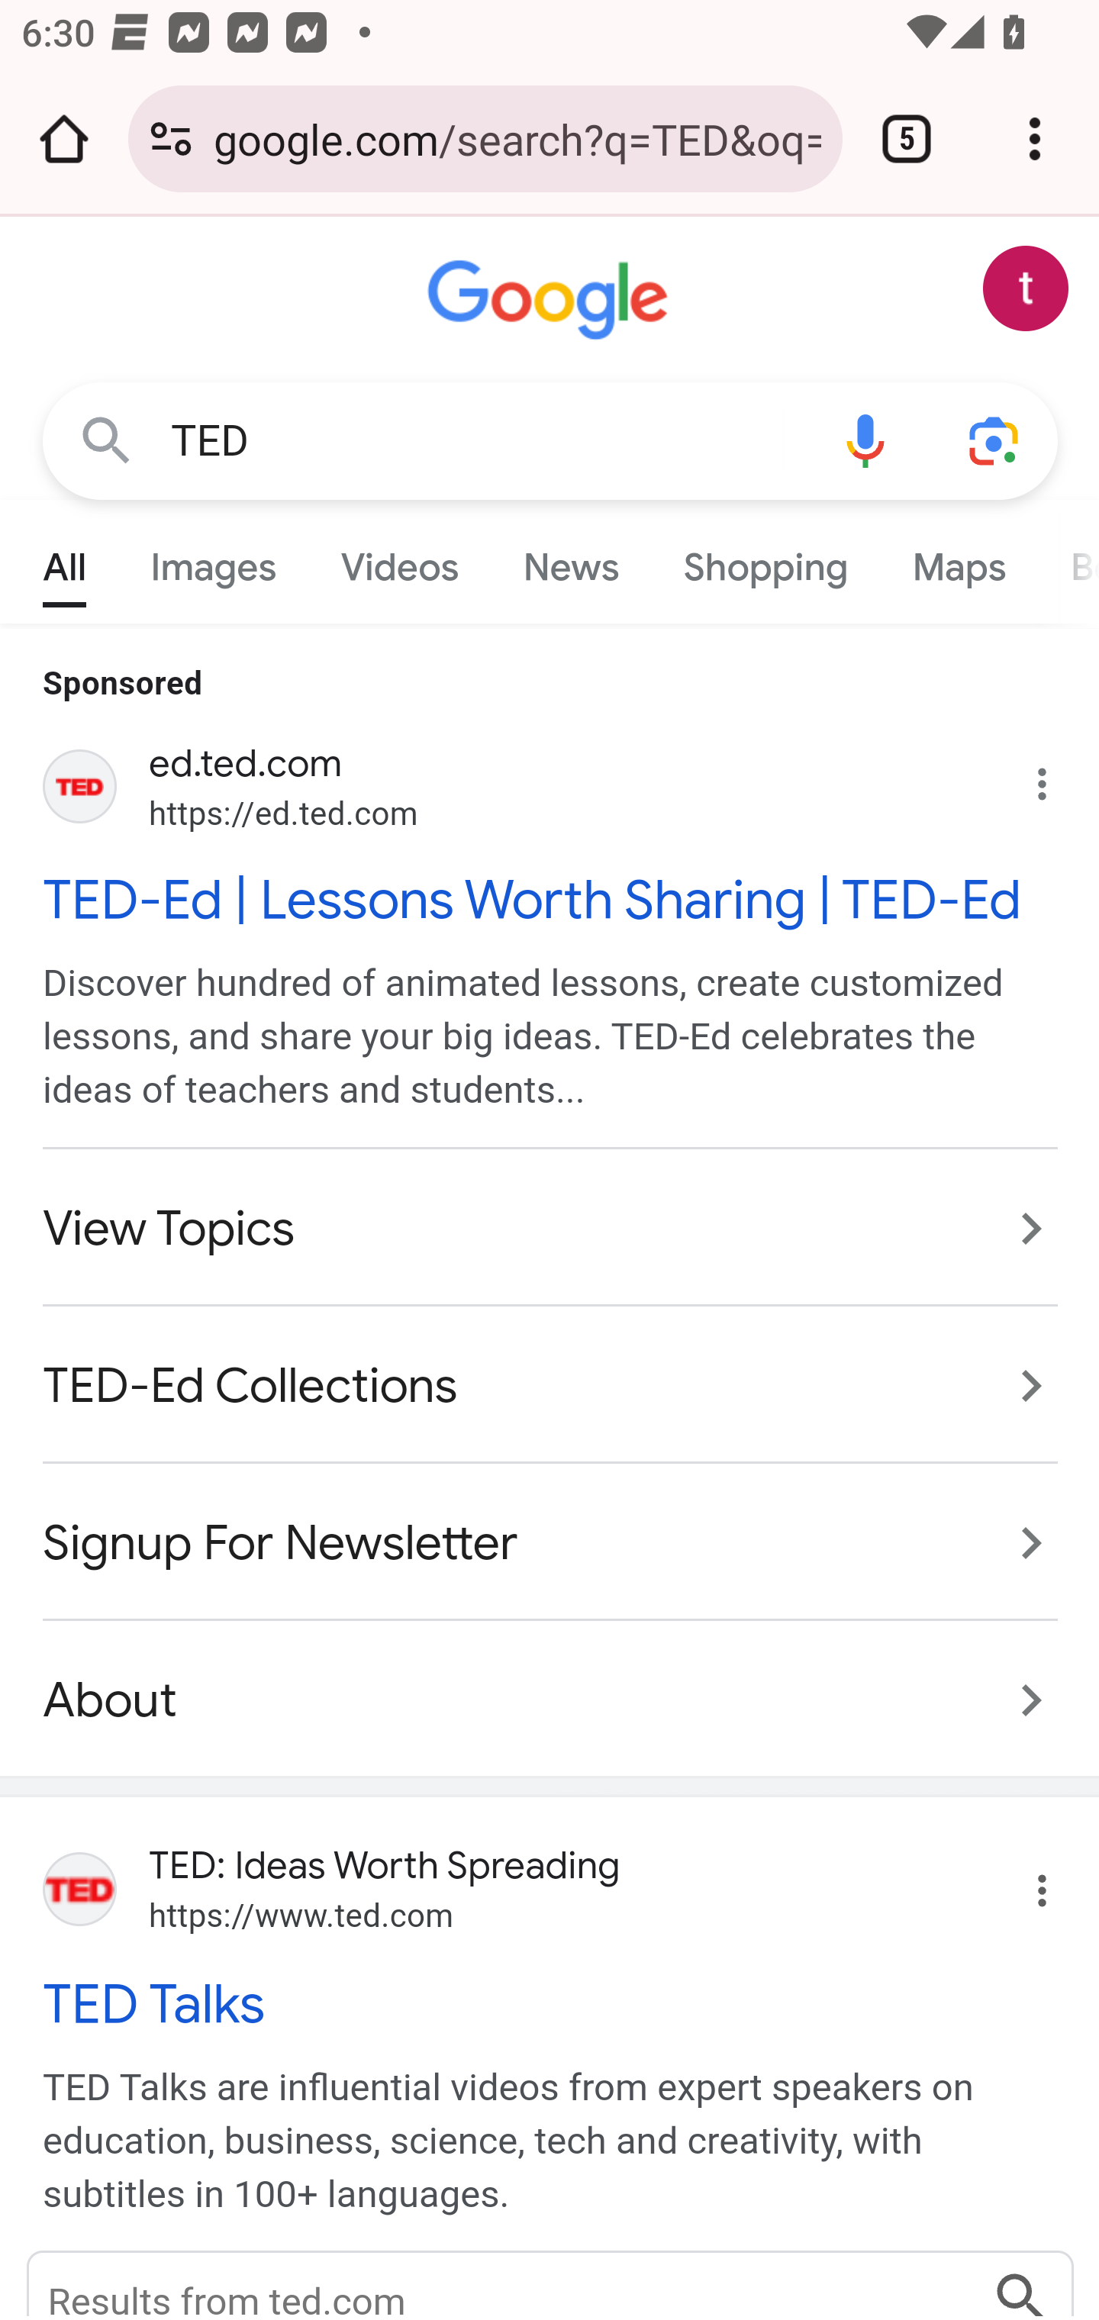  Describe the element at coordinates (551, 1684) in the screenshot. I see `About` at that location.